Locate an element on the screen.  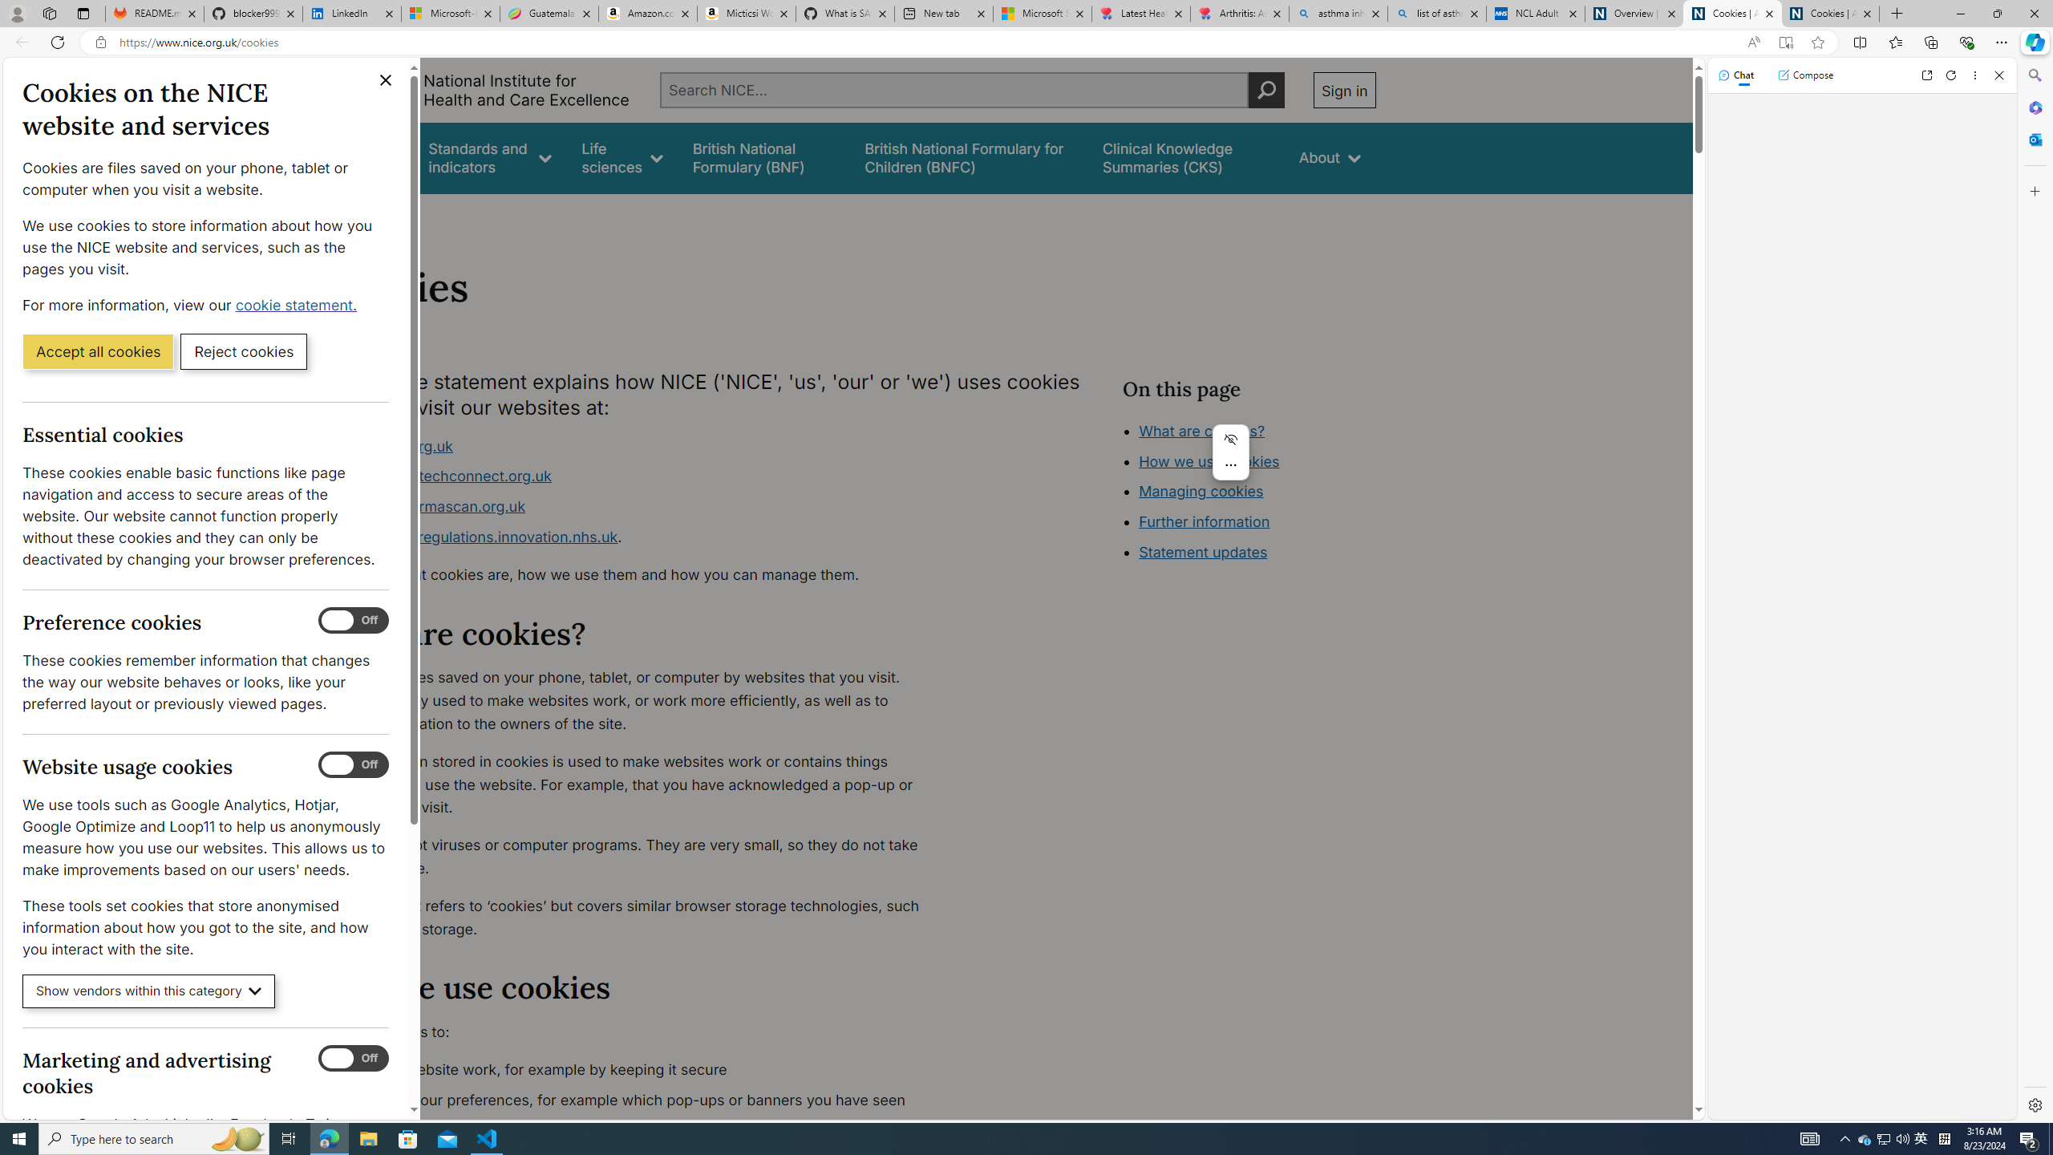
More actions is located at coordinates (1230, 465).